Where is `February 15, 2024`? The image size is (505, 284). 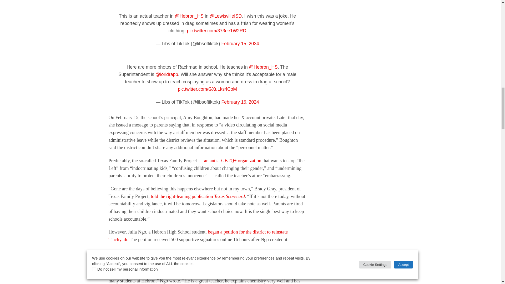
February 15, 2024 is located at coordinates (240, 102).